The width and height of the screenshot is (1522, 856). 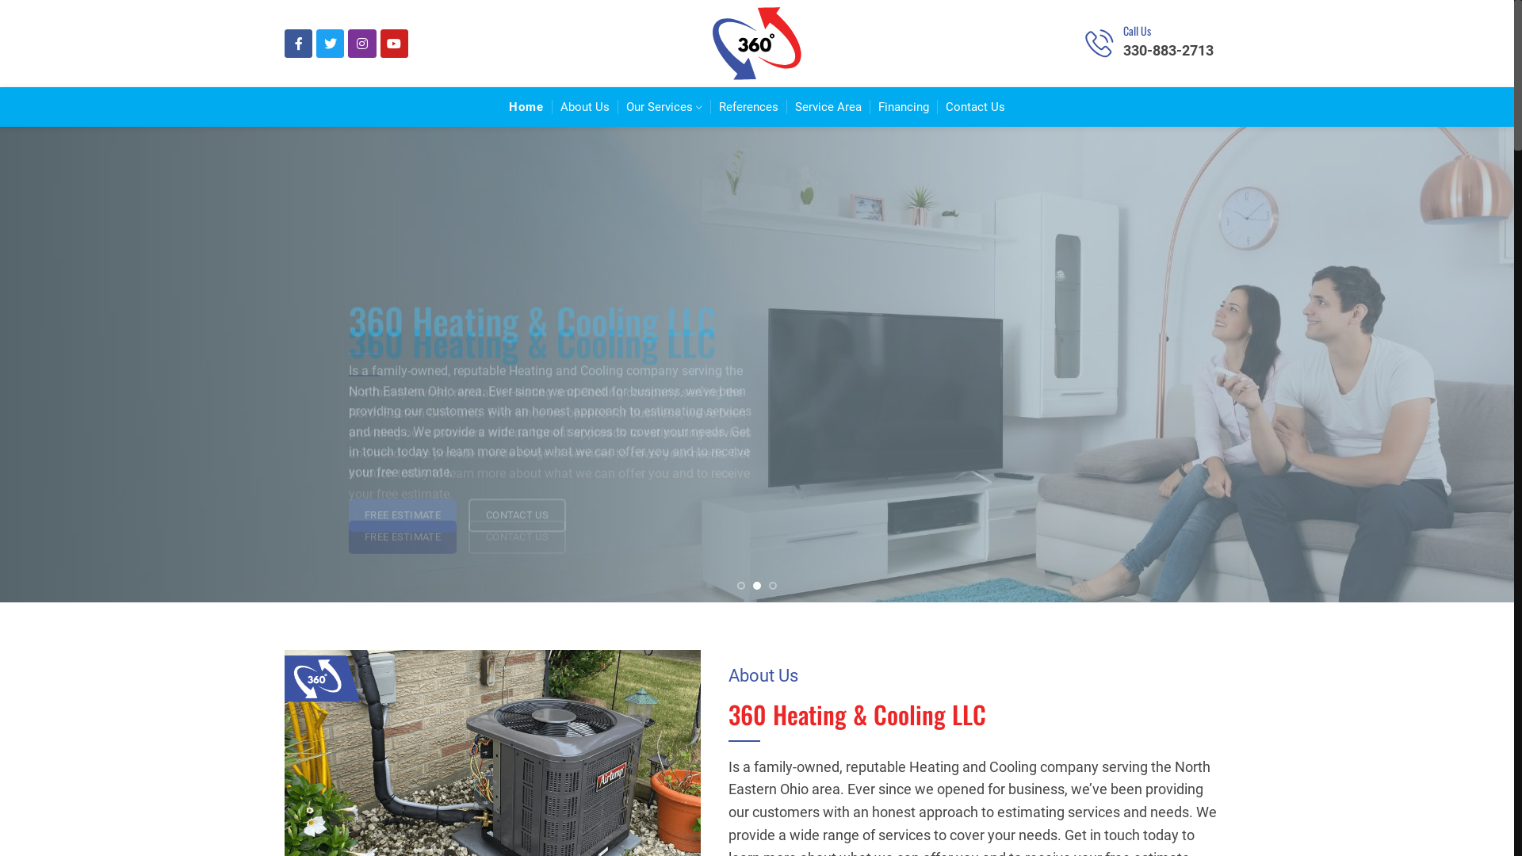 I want to click on Home, so click(x=526, y=107).